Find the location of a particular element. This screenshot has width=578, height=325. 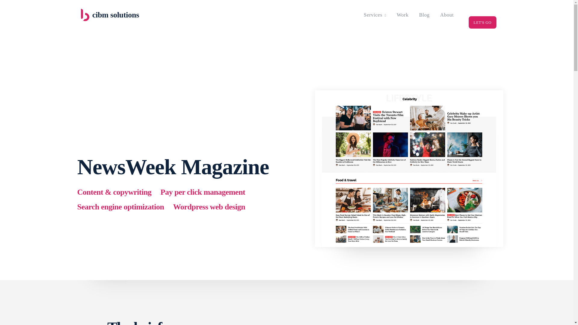

Services is located at coordinates (375, 15).